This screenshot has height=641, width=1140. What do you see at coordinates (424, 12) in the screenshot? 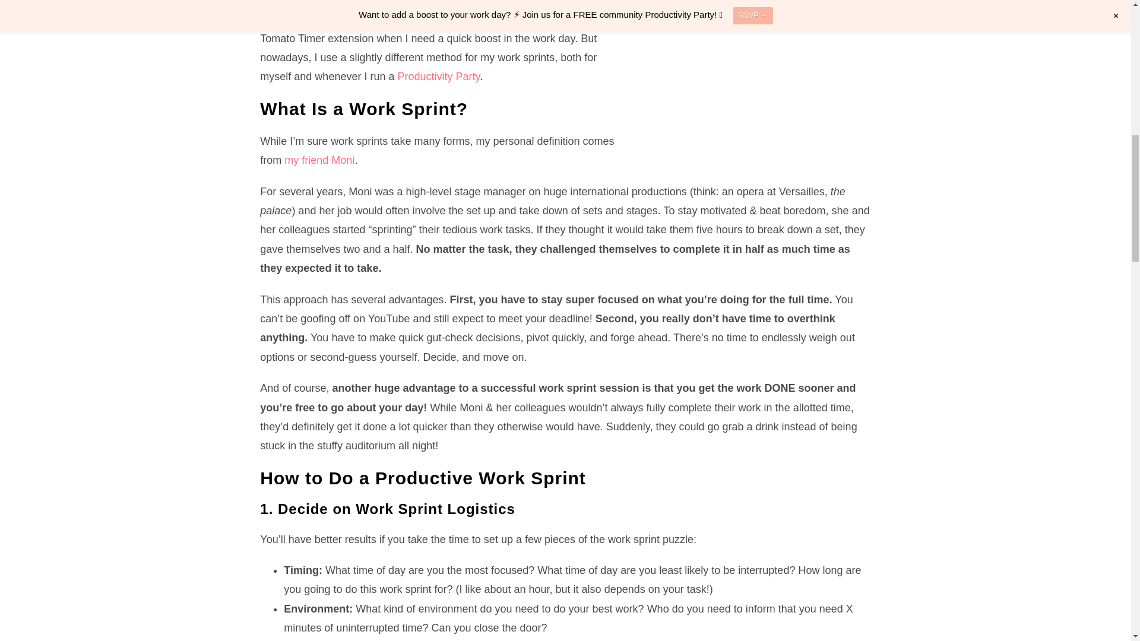
I see `The Pomodoro Method` at bounding box center [424, 12].